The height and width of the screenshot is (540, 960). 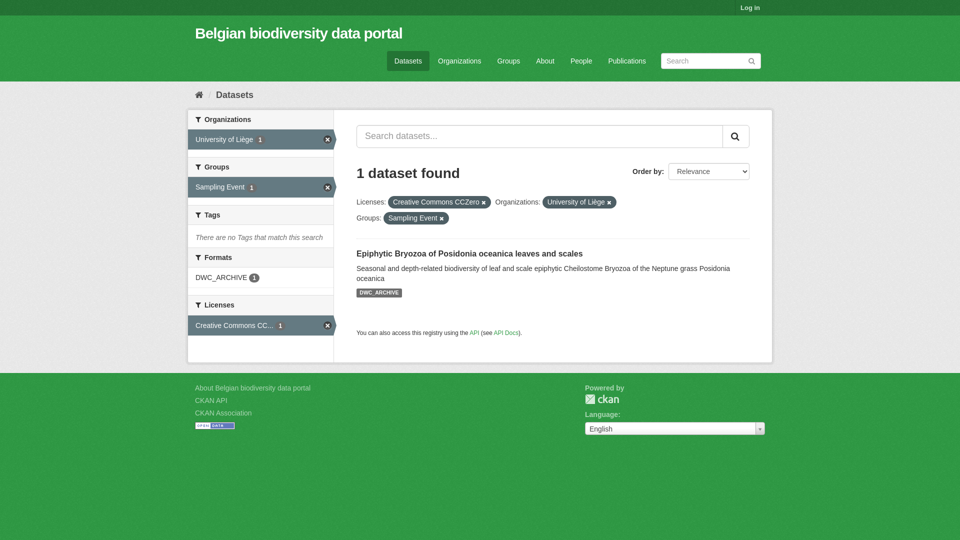 What do you see at coordinates (627, 61) in the screenshot?
I see `Publications` at bounding box center [627, 61].